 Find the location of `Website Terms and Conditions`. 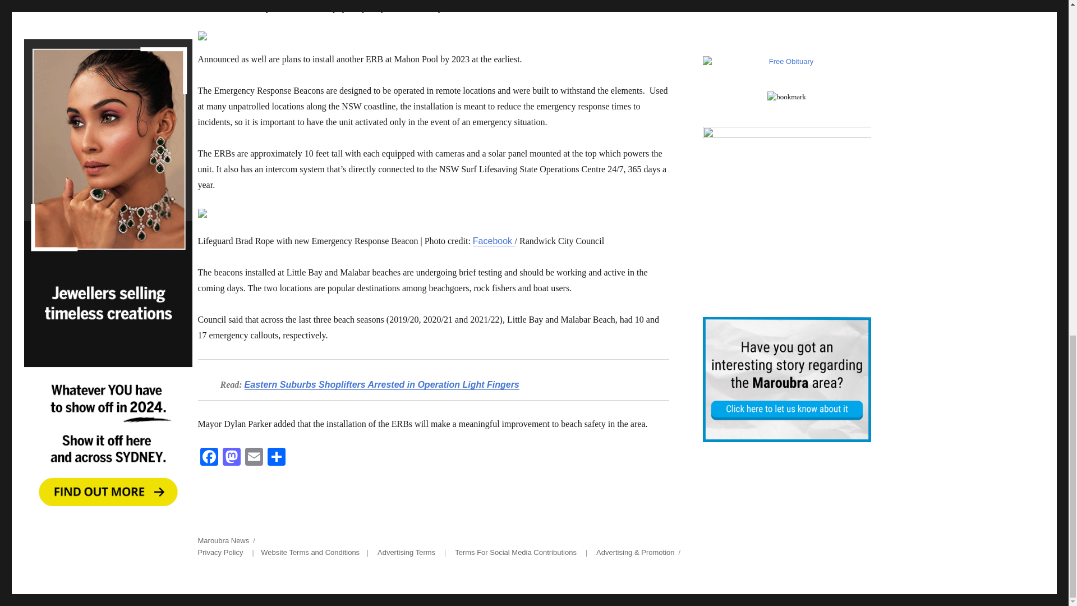

Website Terms and Conditions is located at coordinates (310, 552).